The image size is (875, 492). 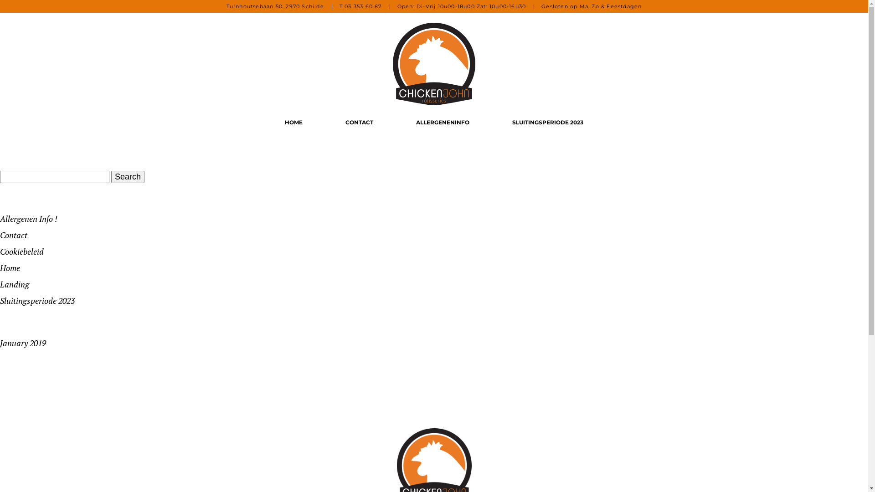 What do you see at coordinates (128, 177) in the screenshot?
I see `Search` at bounding box center [128, 177].